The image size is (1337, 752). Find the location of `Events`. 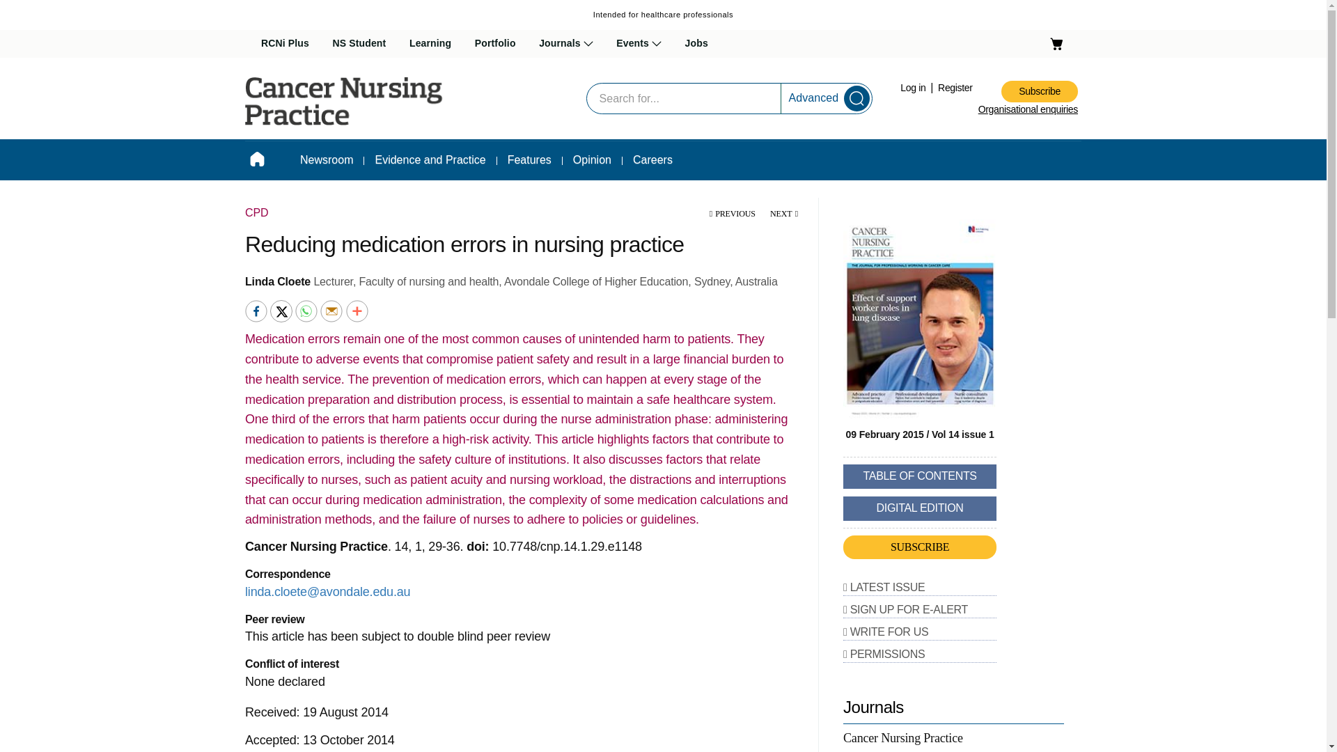

Events is located at coordinates (639, 44).